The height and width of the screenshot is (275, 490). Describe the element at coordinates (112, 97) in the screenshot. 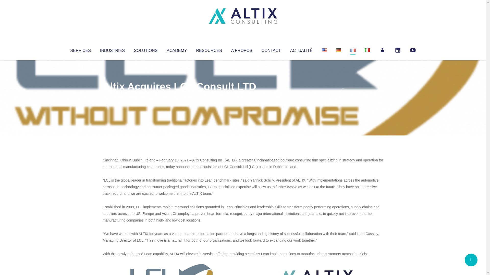

I see `Altix` at that location.